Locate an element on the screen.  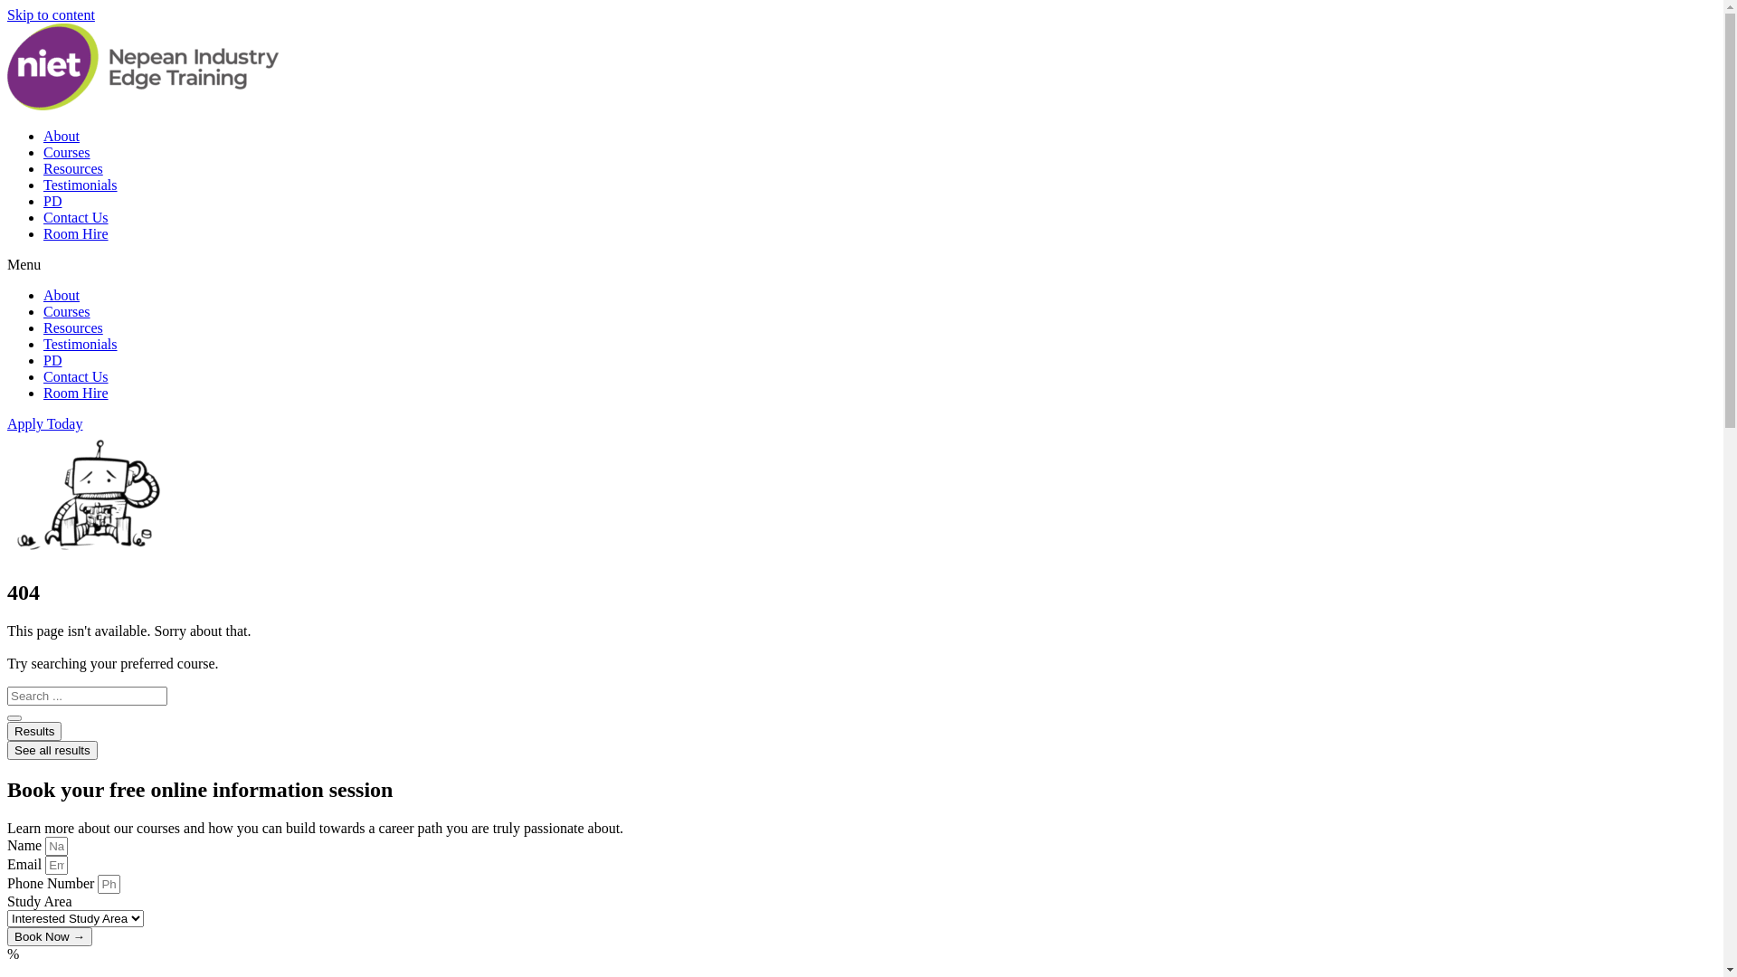
Skip to content is located at coordinates (51, 14).